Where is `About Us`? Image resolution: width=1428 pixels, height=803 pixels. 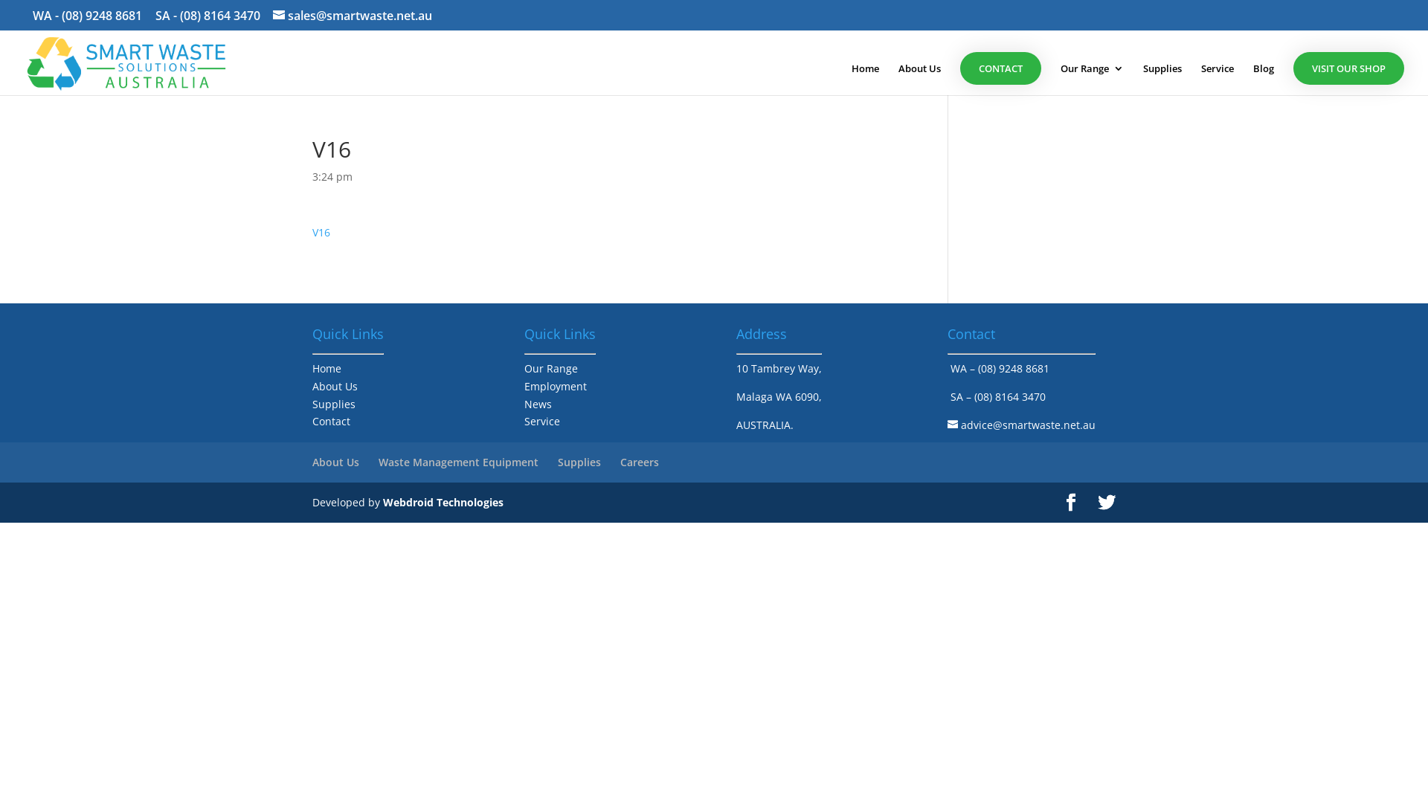 About Us is located at coordinates (335, 387).